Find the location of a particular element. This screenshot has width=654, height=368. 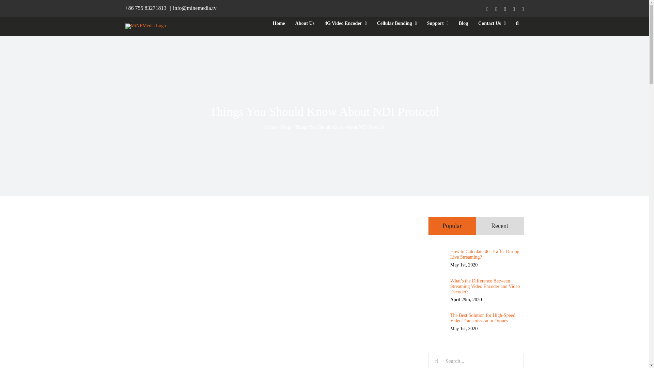

Support is located at coordinates (438, 23).